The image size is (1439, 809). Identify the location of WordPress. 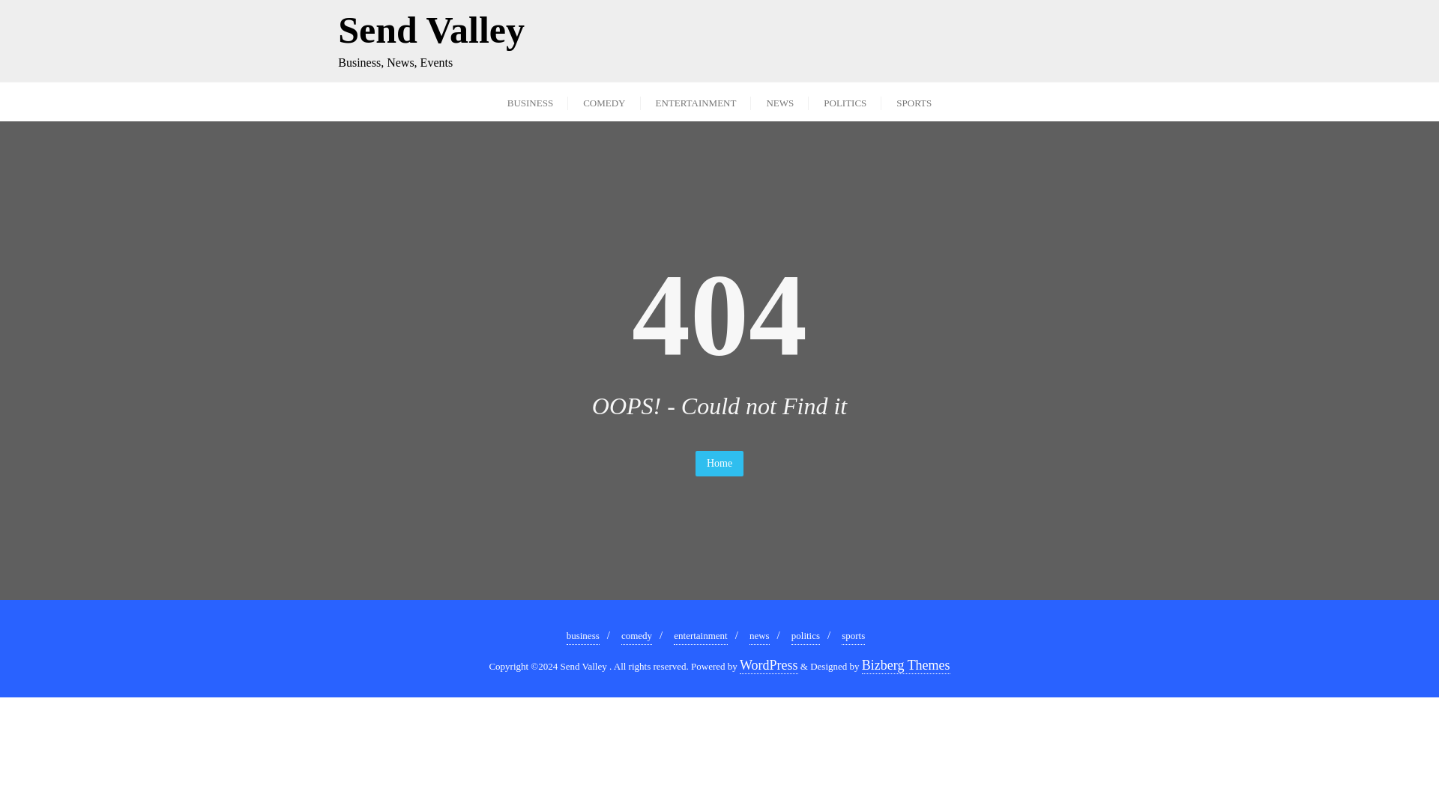
(769, 665).